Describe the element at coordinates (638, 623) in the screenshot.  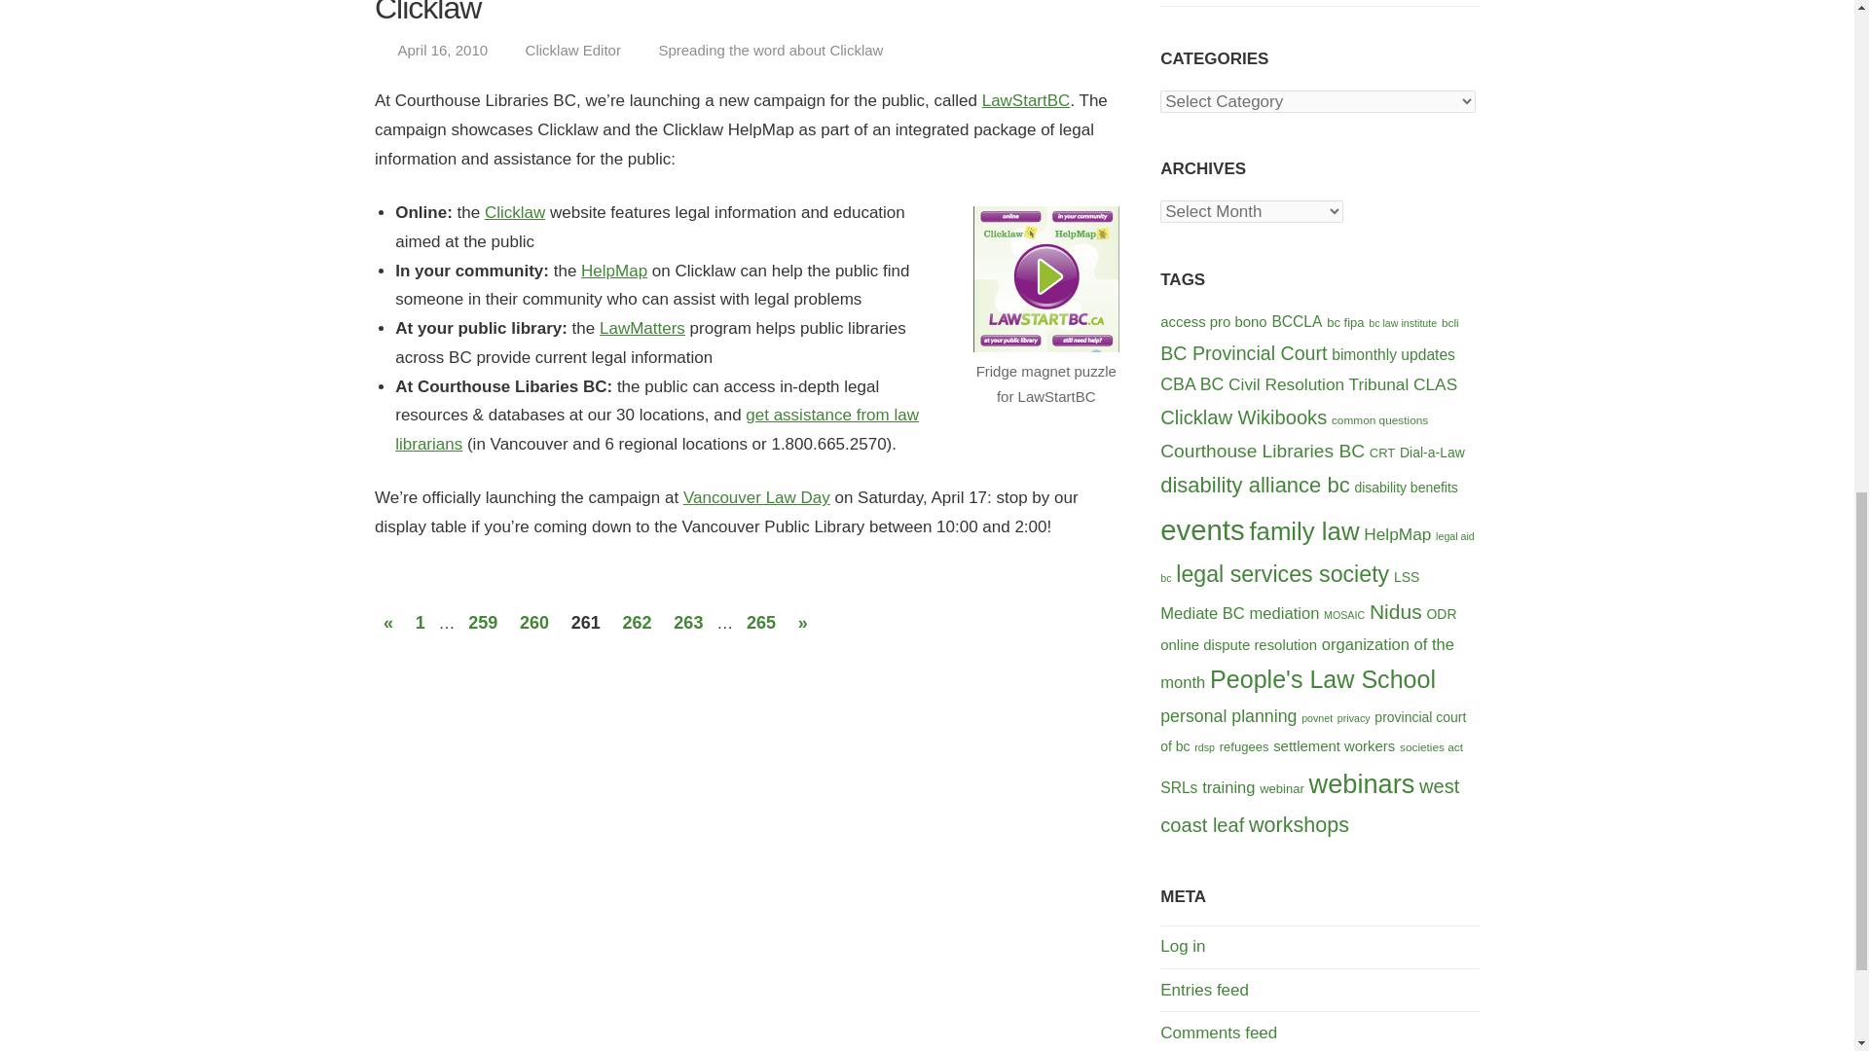
I see `262` at that location.